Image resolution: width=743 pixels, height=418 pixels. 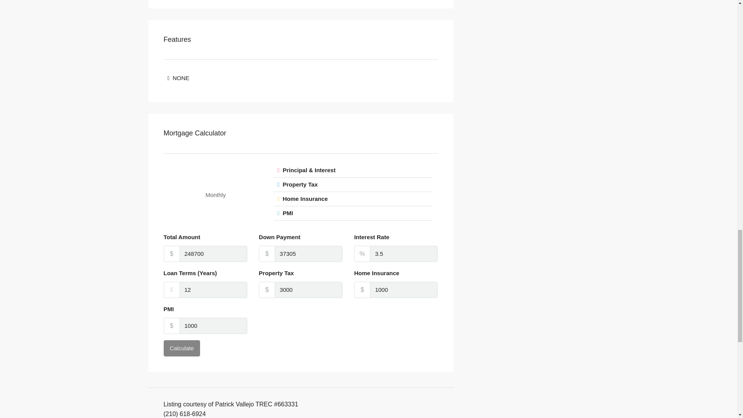 I want to click on 1000, so click(x=214, y=325).